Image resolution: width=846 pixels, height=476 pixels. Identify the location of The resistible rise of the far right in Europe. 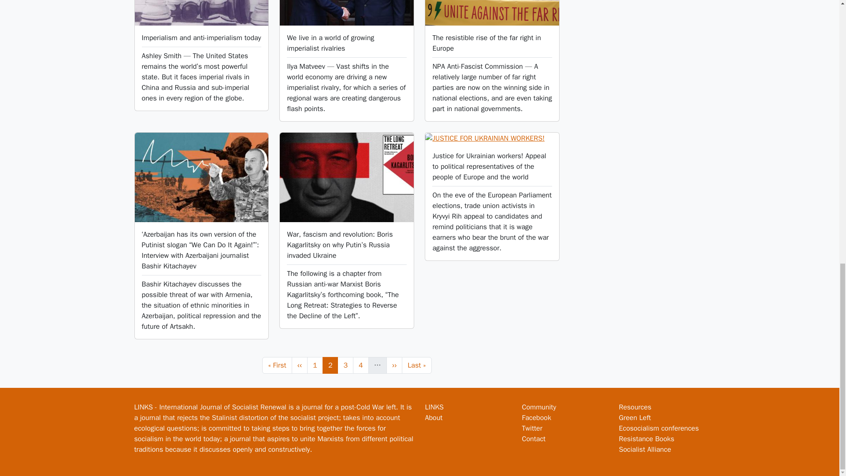
(394, 365).